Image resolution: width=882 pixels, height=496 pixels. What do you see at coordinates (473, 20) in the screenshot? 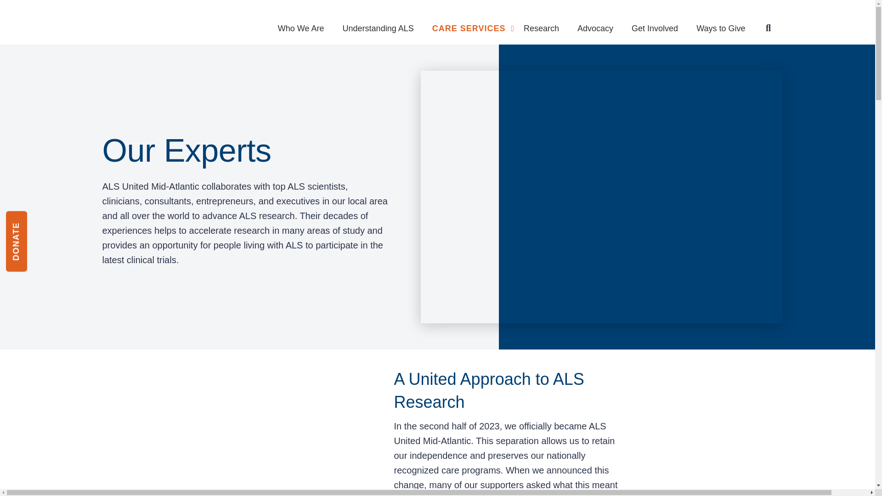
I see `CARE SERVICES` at bounding box center [473, 20].